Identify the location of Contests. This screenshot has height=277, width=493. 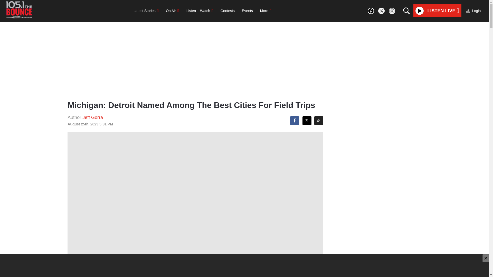
(227, 11).